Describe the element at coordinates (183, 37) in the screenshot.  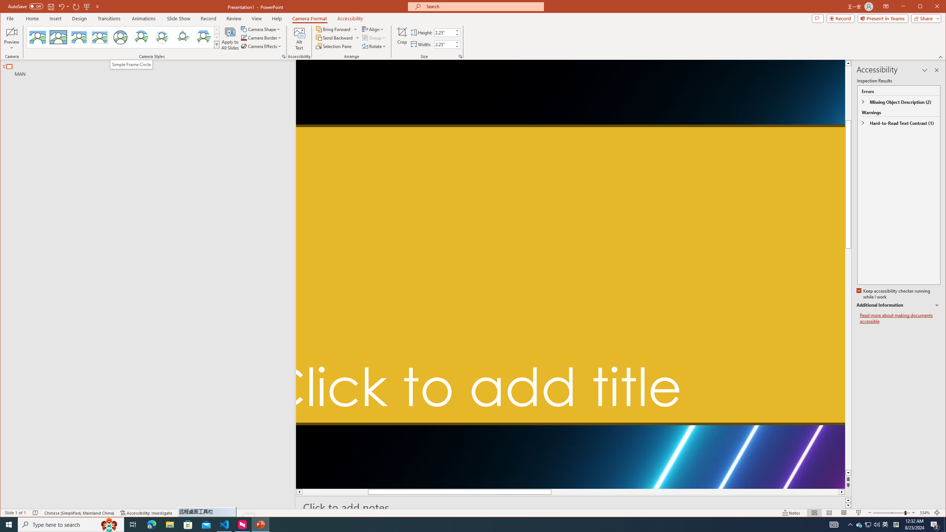
I see `Center Shadow Diamond` at that location.